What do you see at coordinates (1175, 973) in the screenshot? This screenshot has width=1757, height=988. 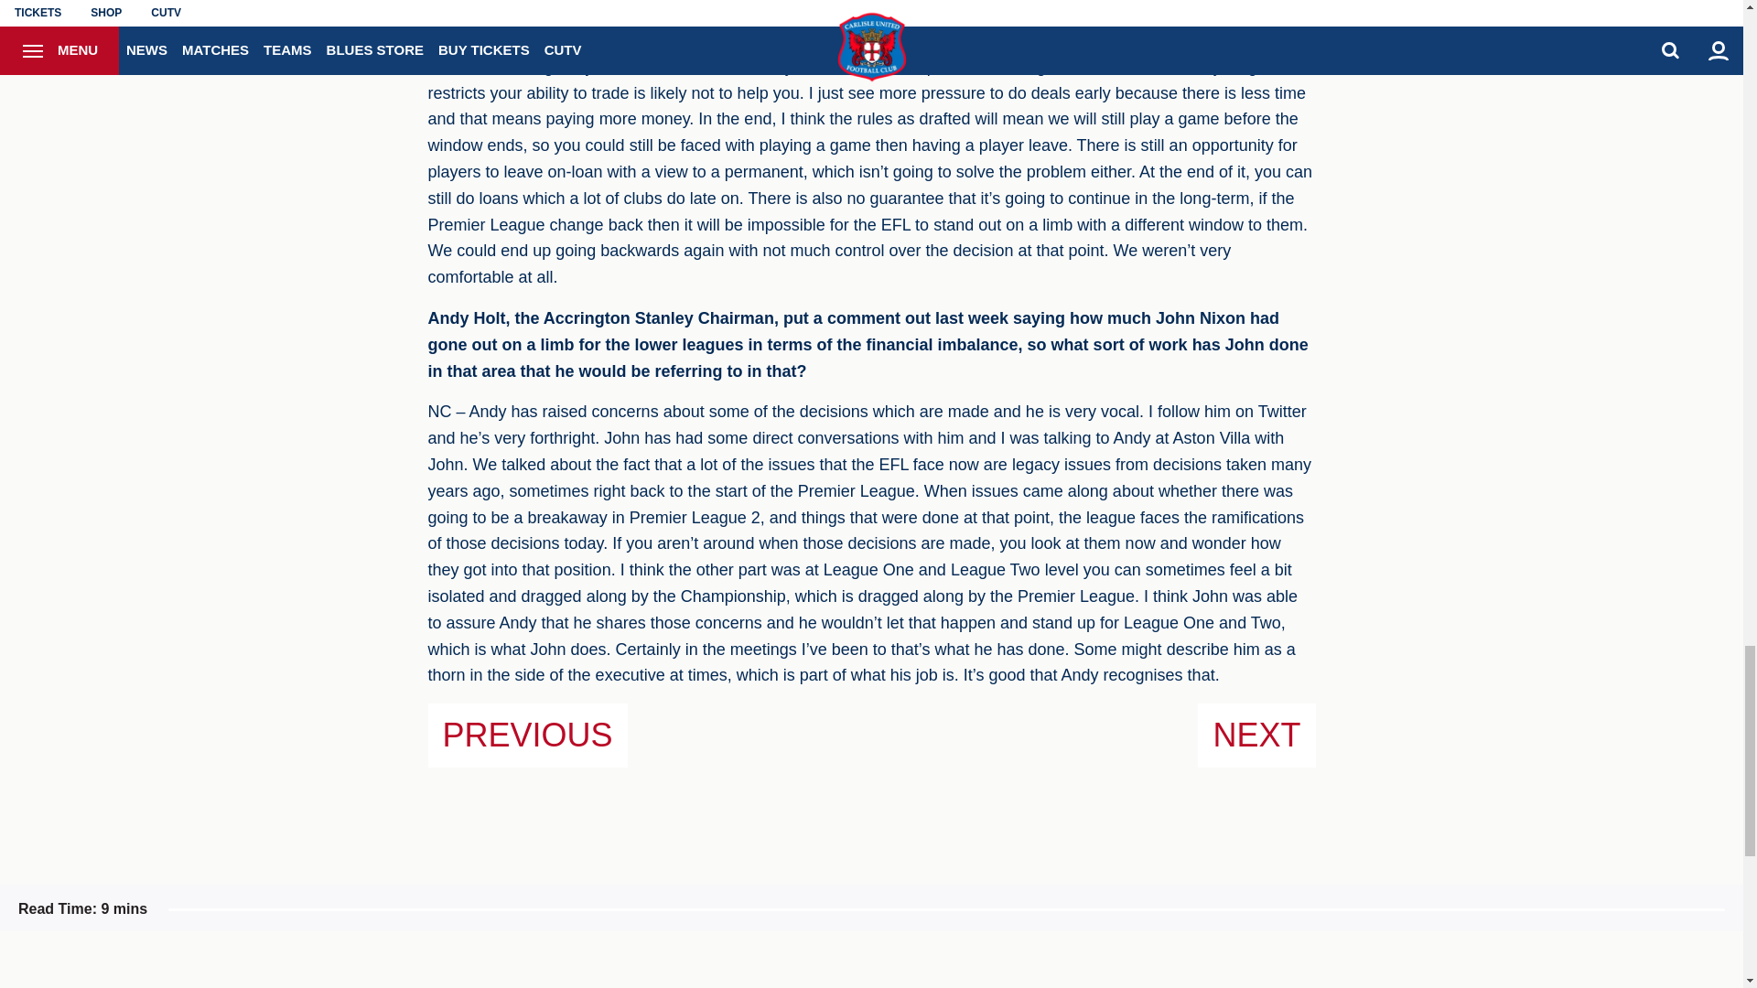 I see `3rd party ad content` at bounding box center [1175, 973].